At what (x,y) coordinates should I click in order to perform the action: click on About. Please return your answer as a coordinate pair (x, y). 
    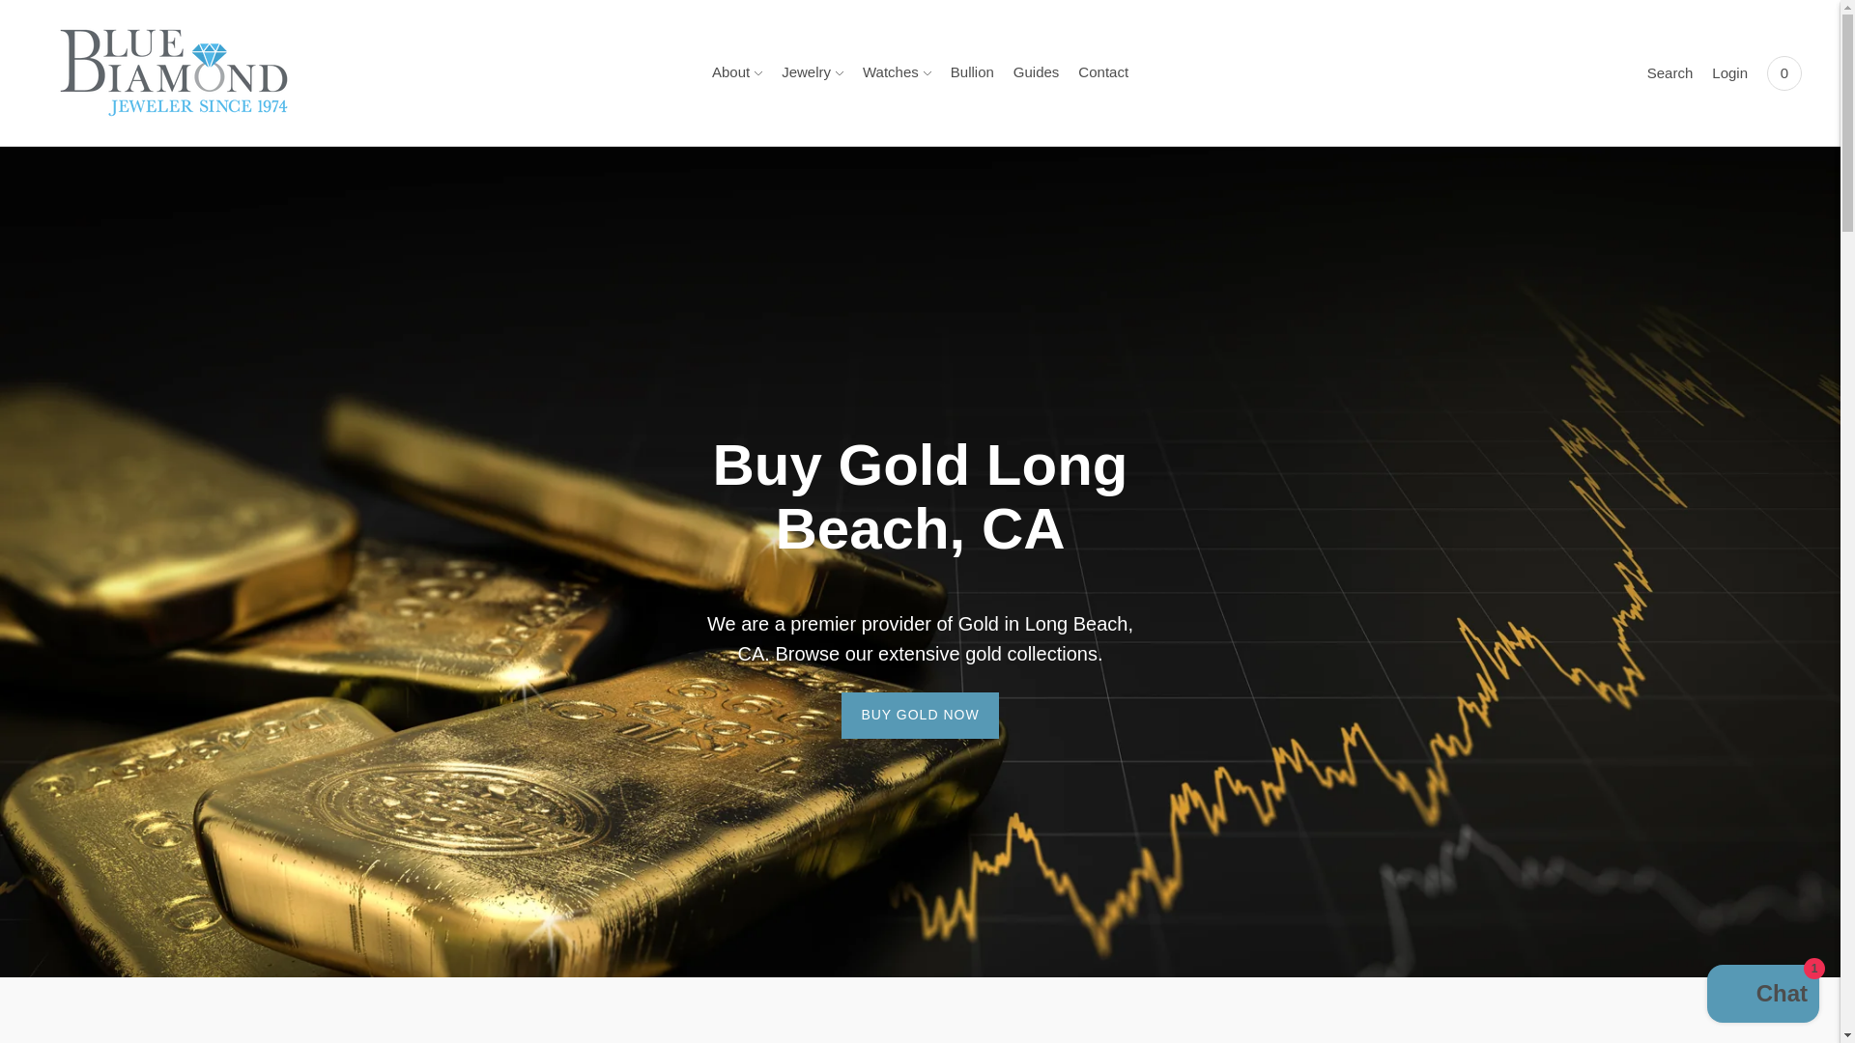
    Looking at the image, I should click on (737, 73).